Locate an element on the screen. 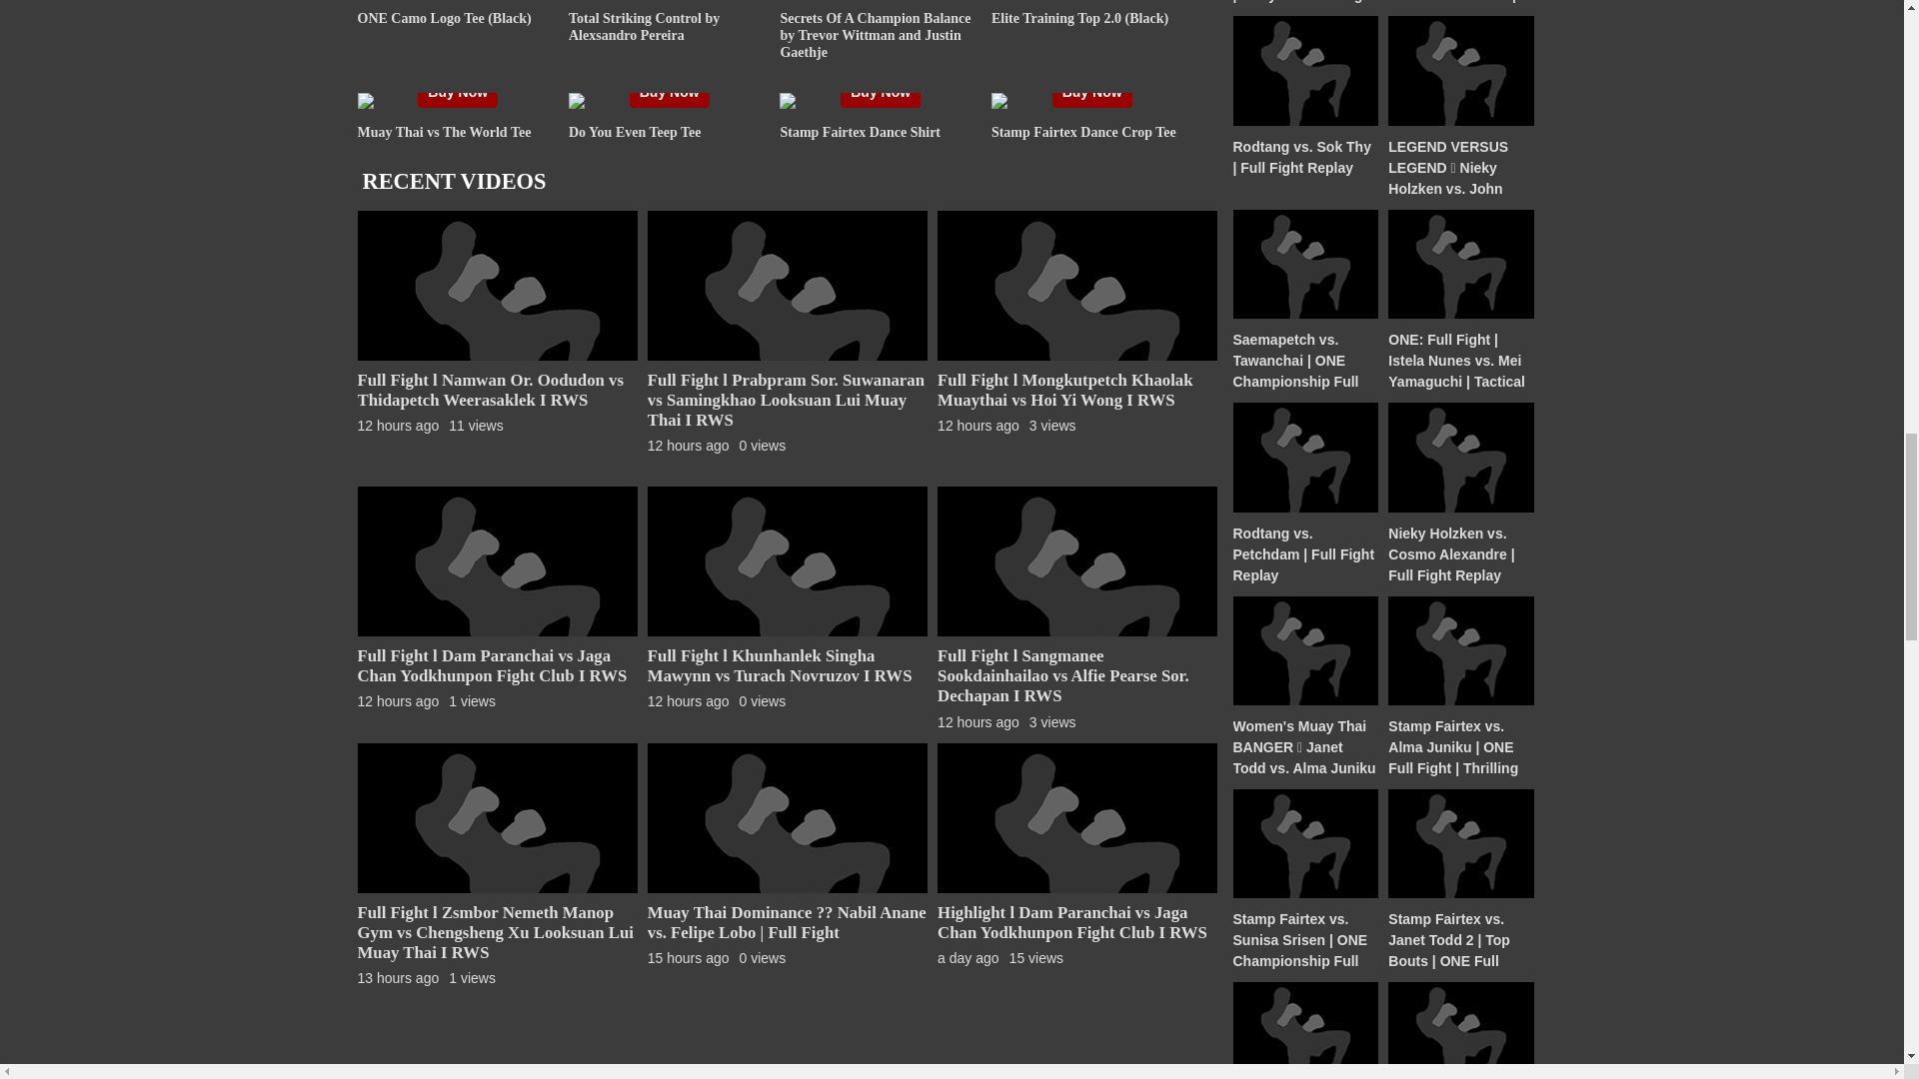  Buy Stamp Fairtex Dance Shirt is located at coordinates (880, 92).